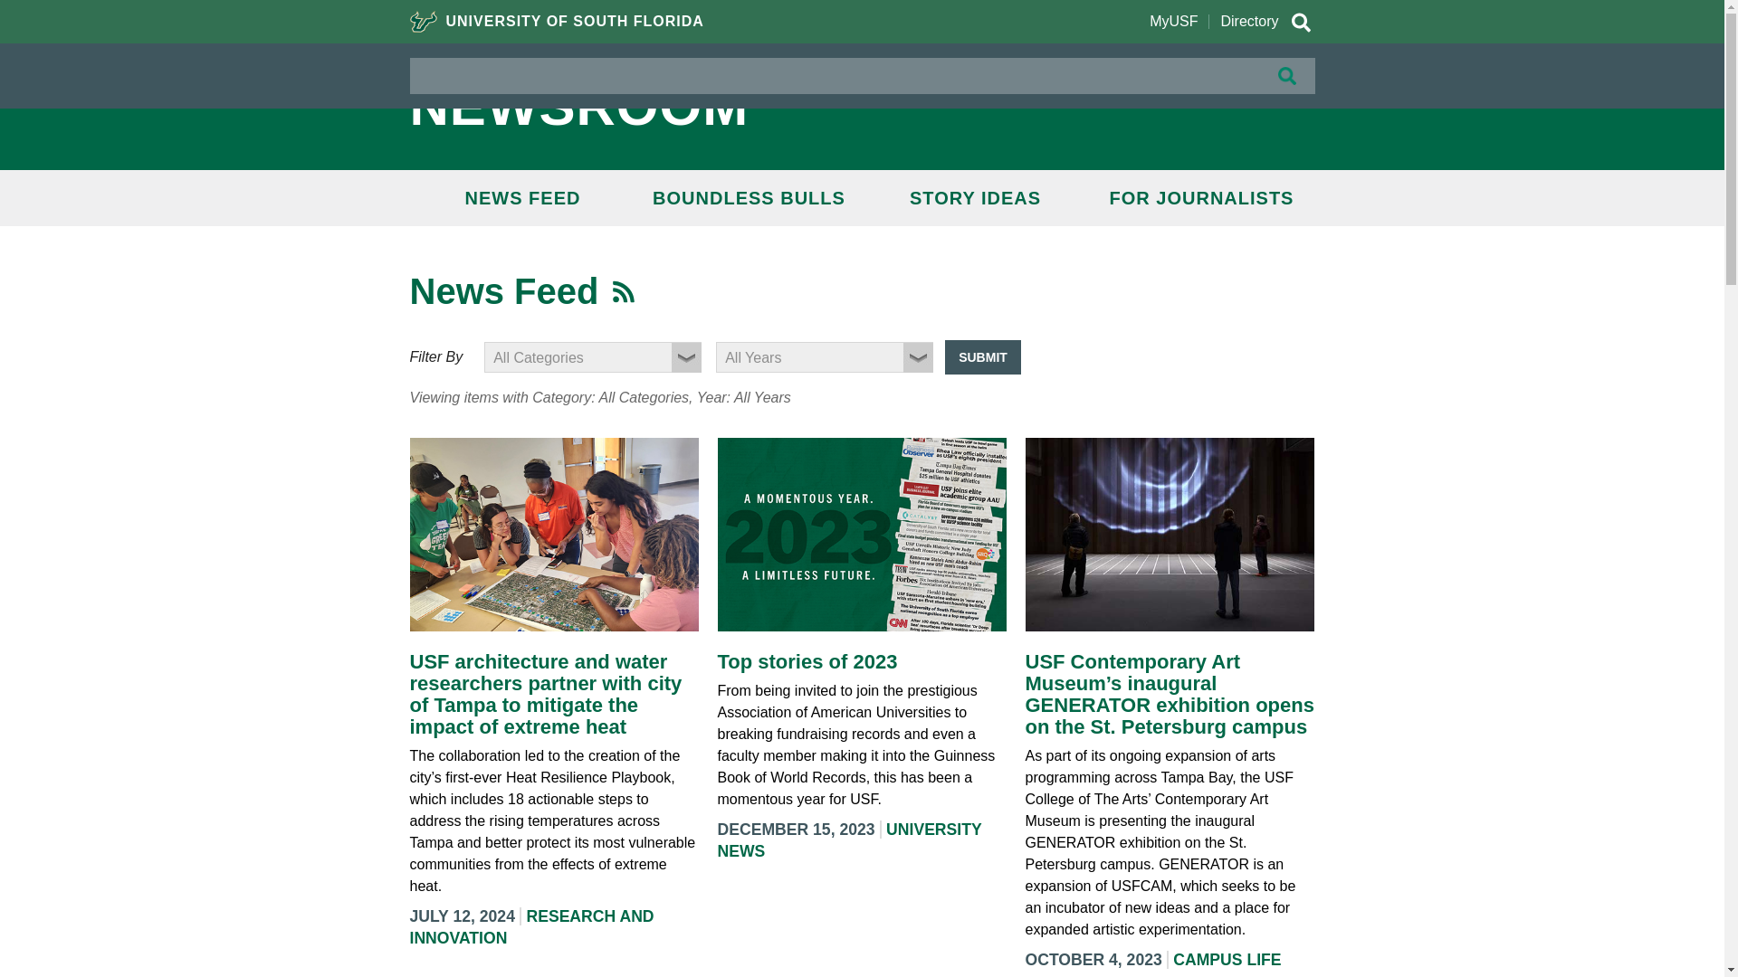  Describe the element at coordinates (983, 356) in the screenshot. I see `SUBMIT` at that location.